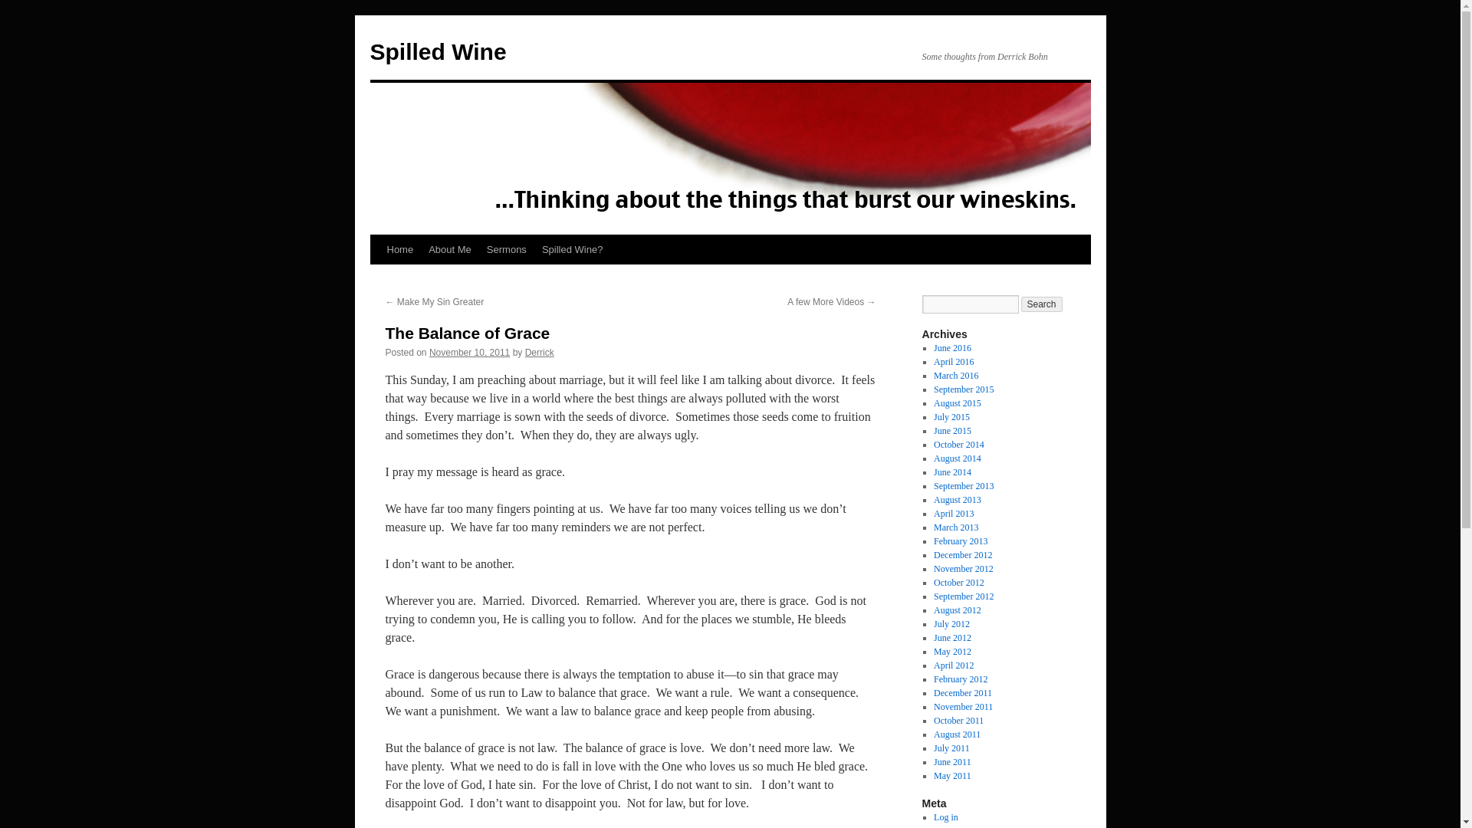  What do you see at coordinates (963, 596) in the screenshot?
I see `September 2012` at bounding box center [963, 596].